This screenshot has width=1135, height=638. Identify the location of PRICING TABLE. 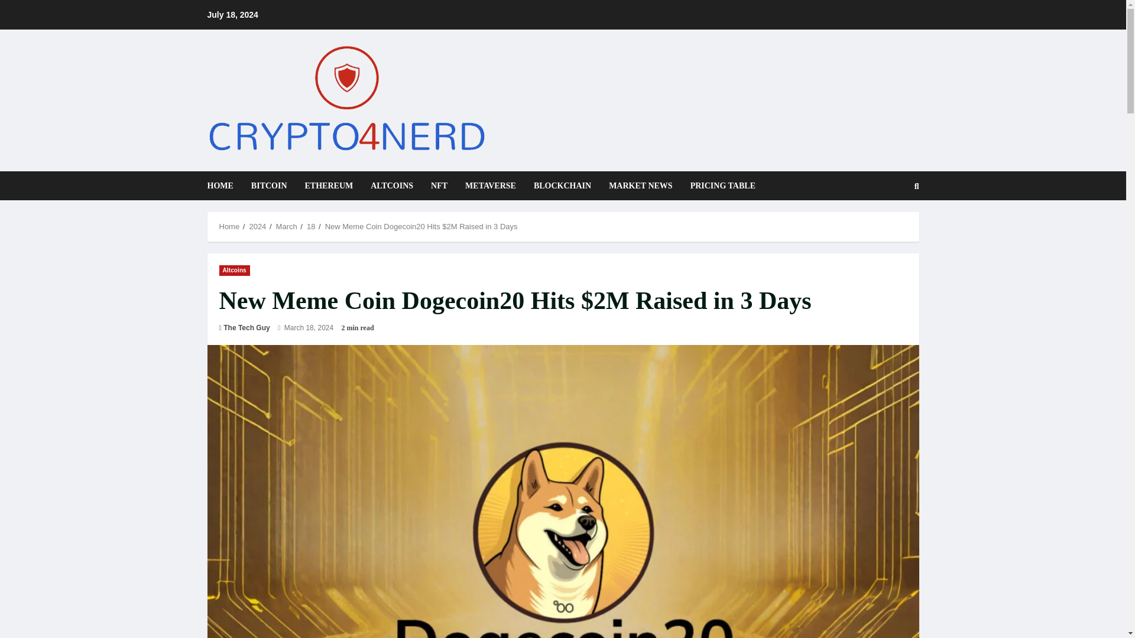
(719, 185).